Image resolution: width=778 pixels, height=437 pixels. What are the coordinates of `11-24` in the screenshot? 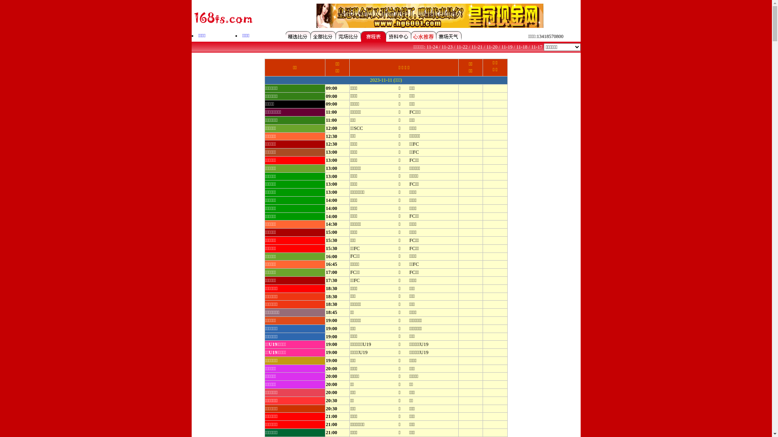 It's located at (432, 47).